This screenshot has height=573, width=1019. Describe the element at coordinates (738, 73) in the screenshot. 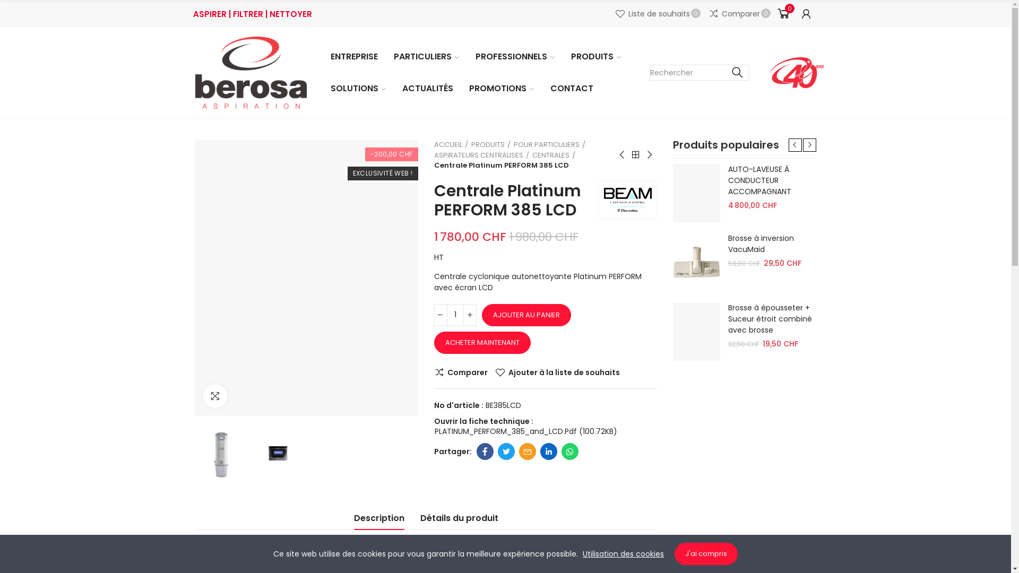

I see `Chercher` at that location.